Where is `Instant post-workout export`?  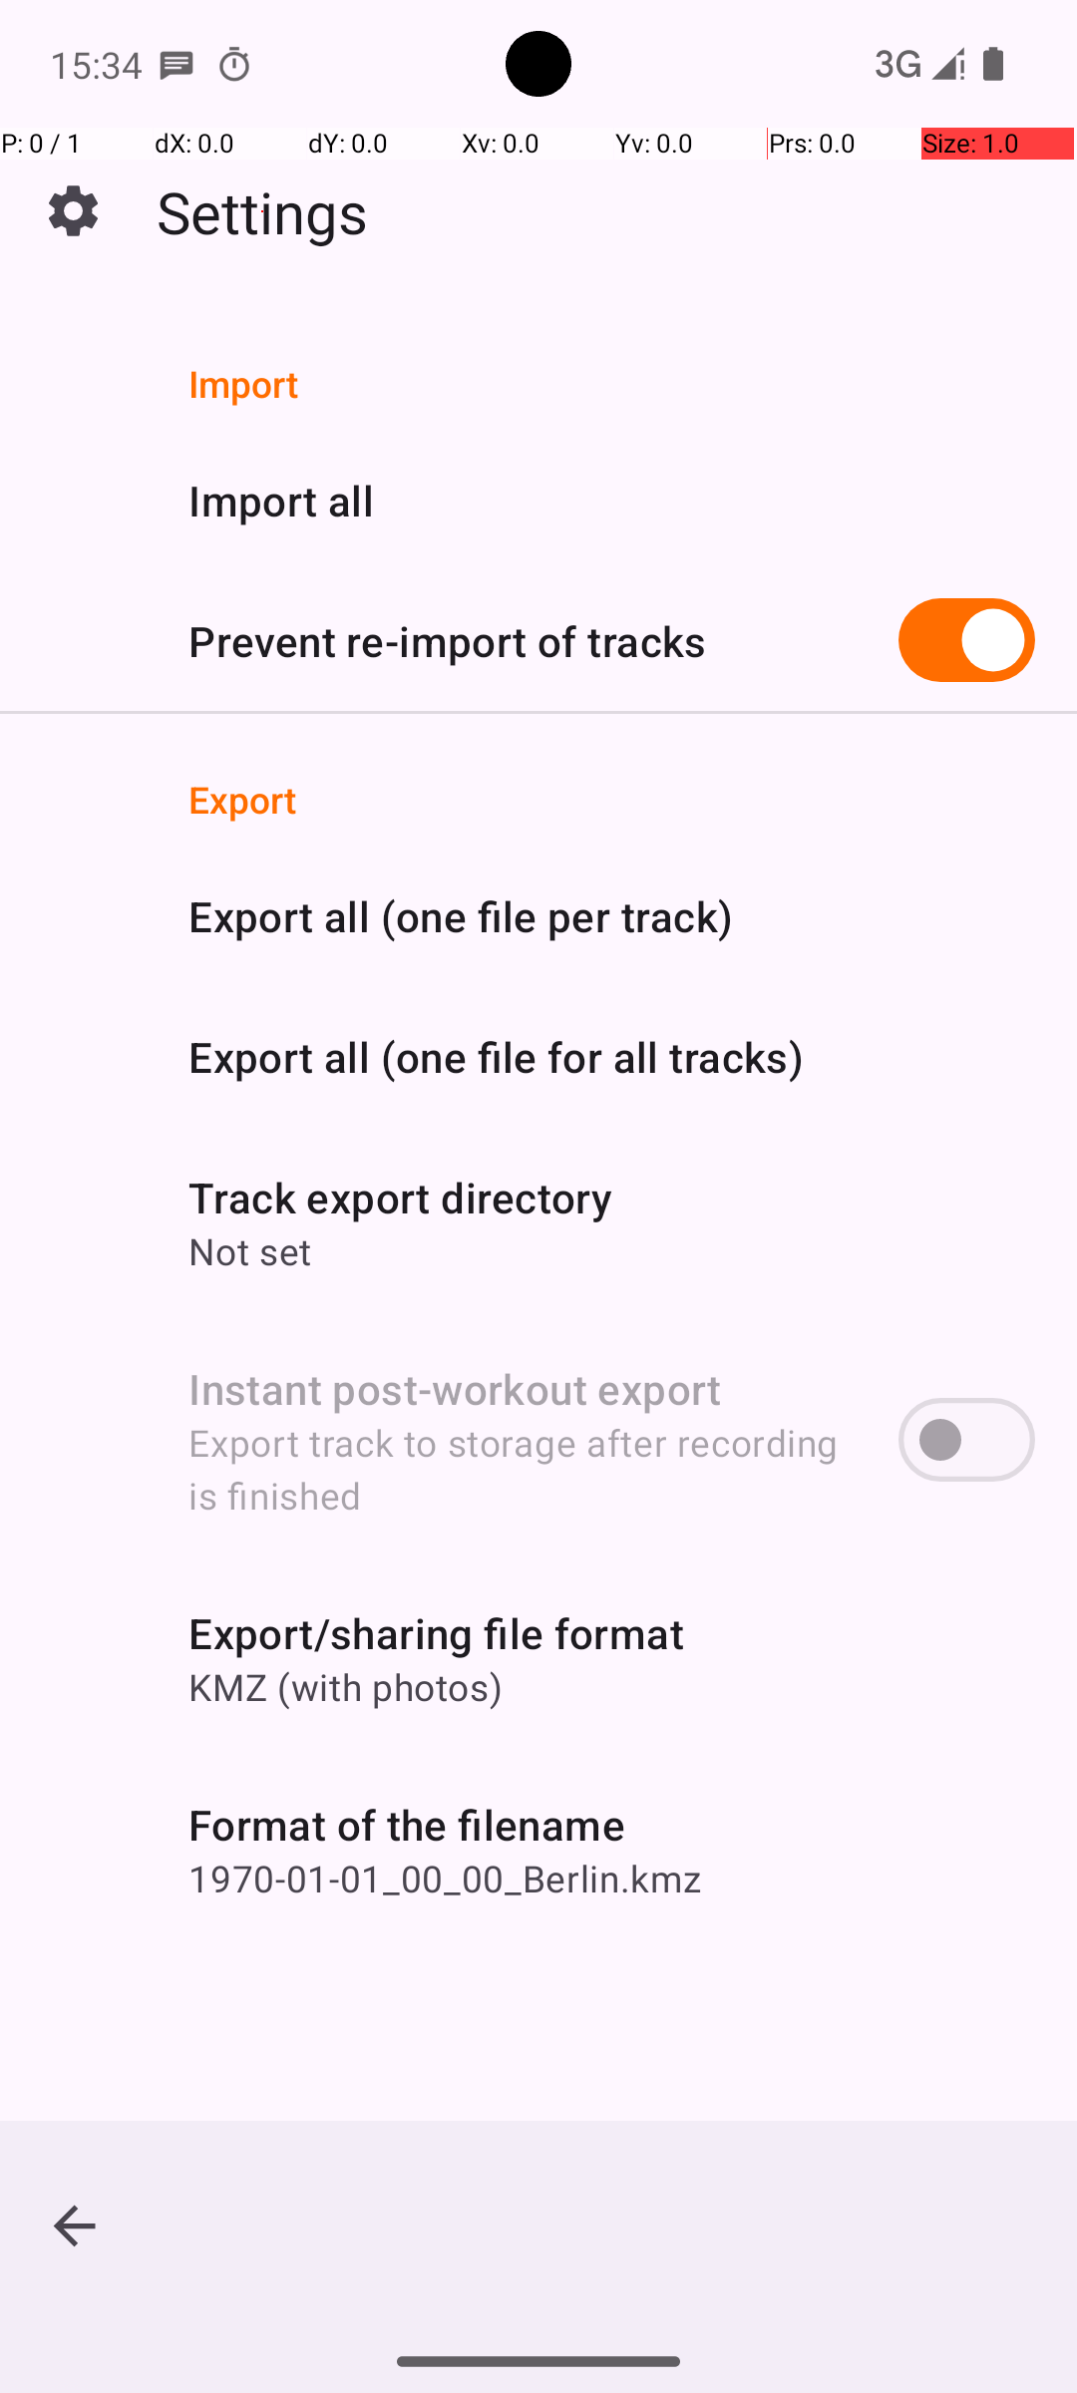
Instant post-workout export is located at coordinates (455, 1388).